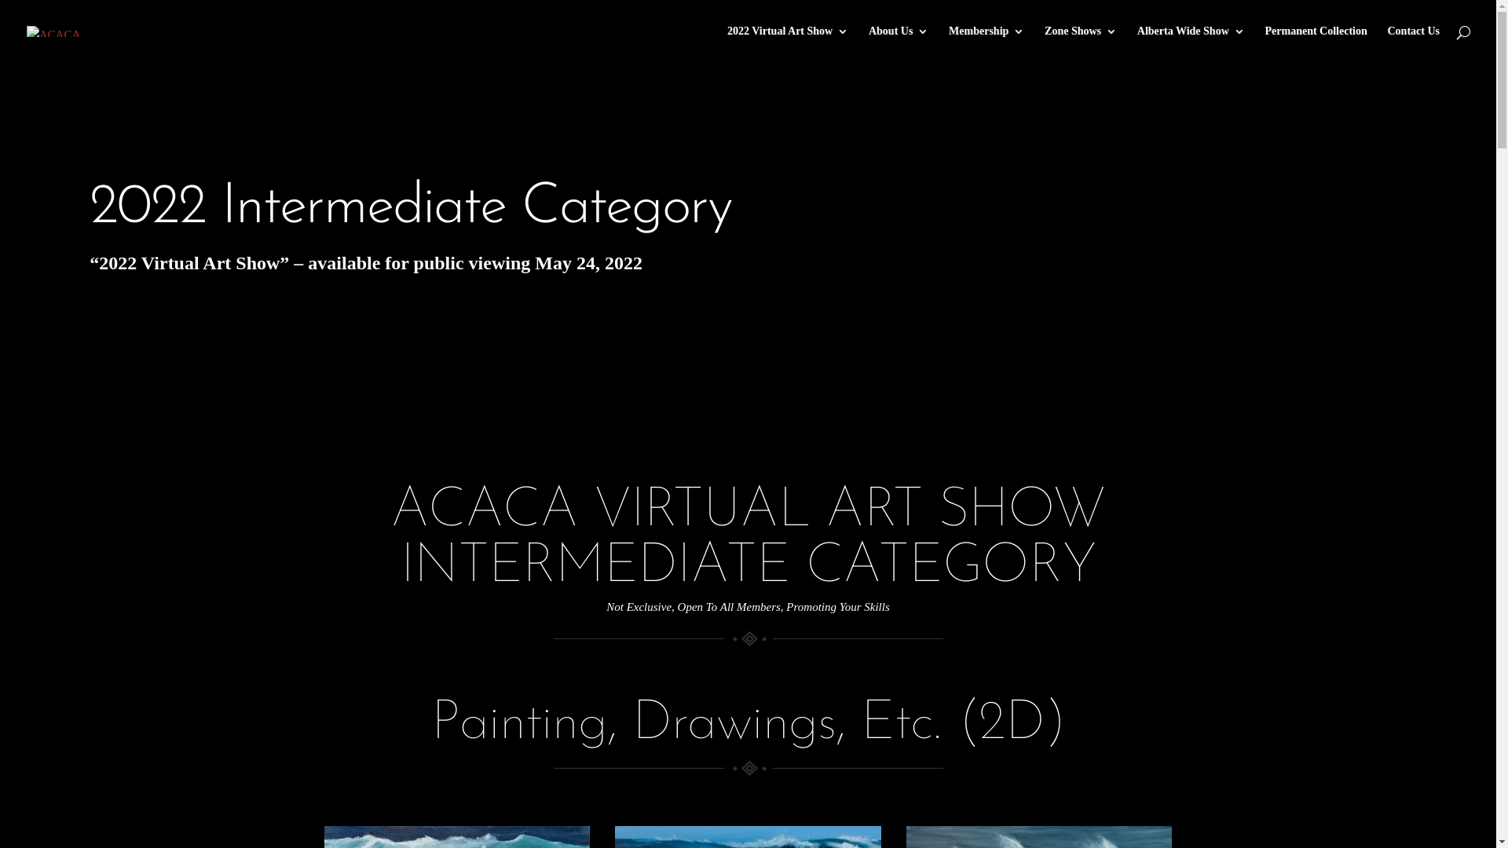  Describe the element at coordinates (788, 44) in the screenshot. I see `2022 Virtual Art Show` at that location.